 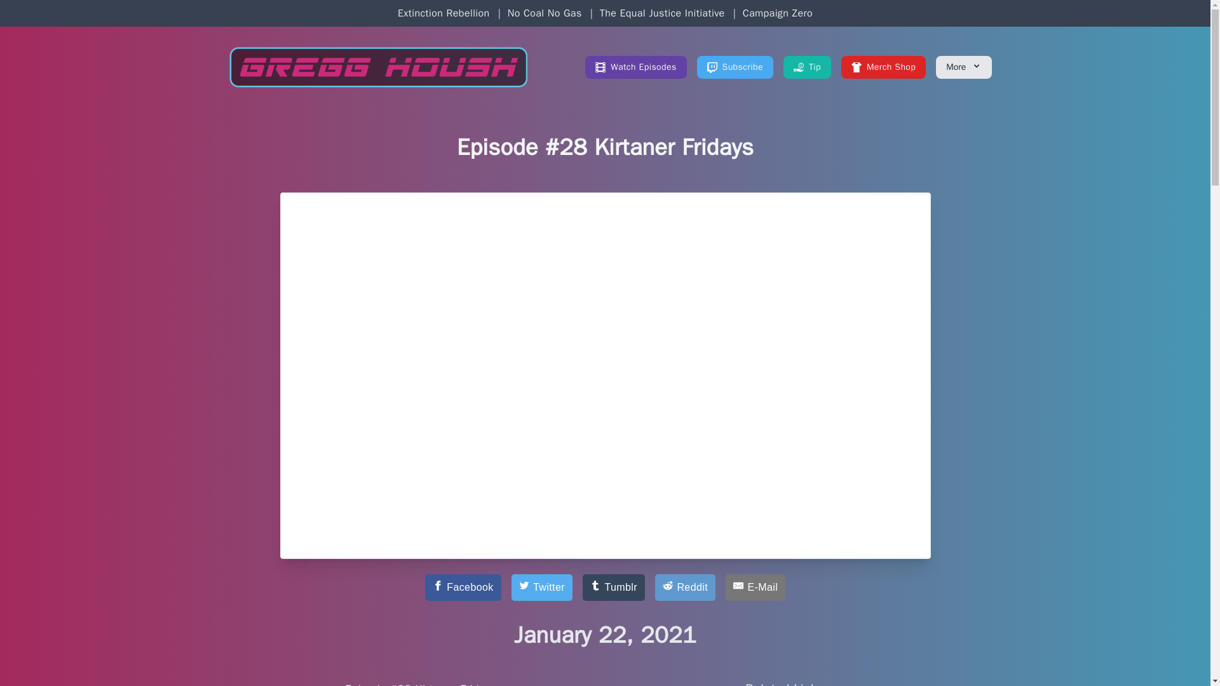 I want to click on Watch Episodes, so click(x=635, y=67).